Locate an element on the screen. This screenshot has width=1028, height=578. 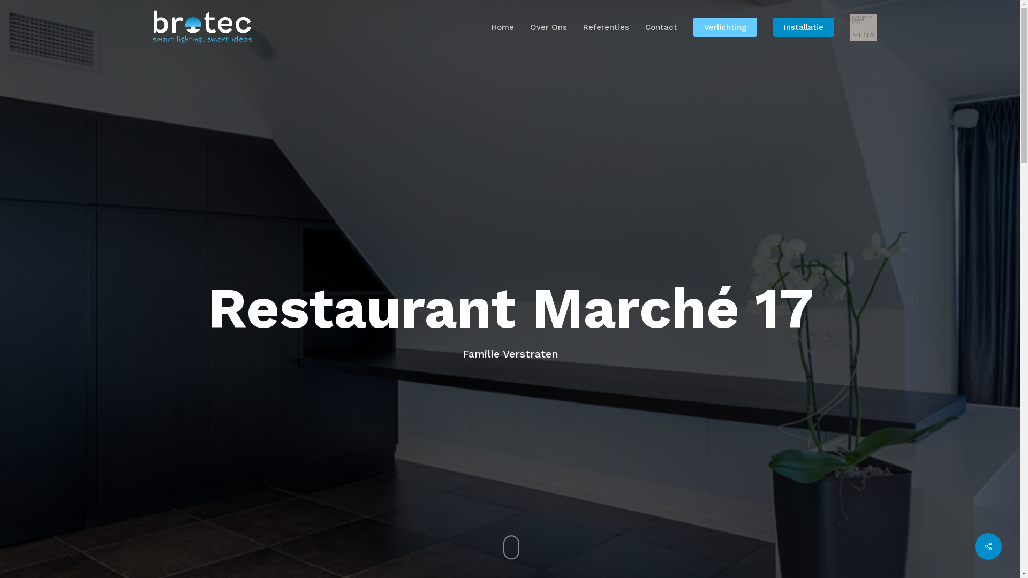
Contact is located at coordinates (661, 27).